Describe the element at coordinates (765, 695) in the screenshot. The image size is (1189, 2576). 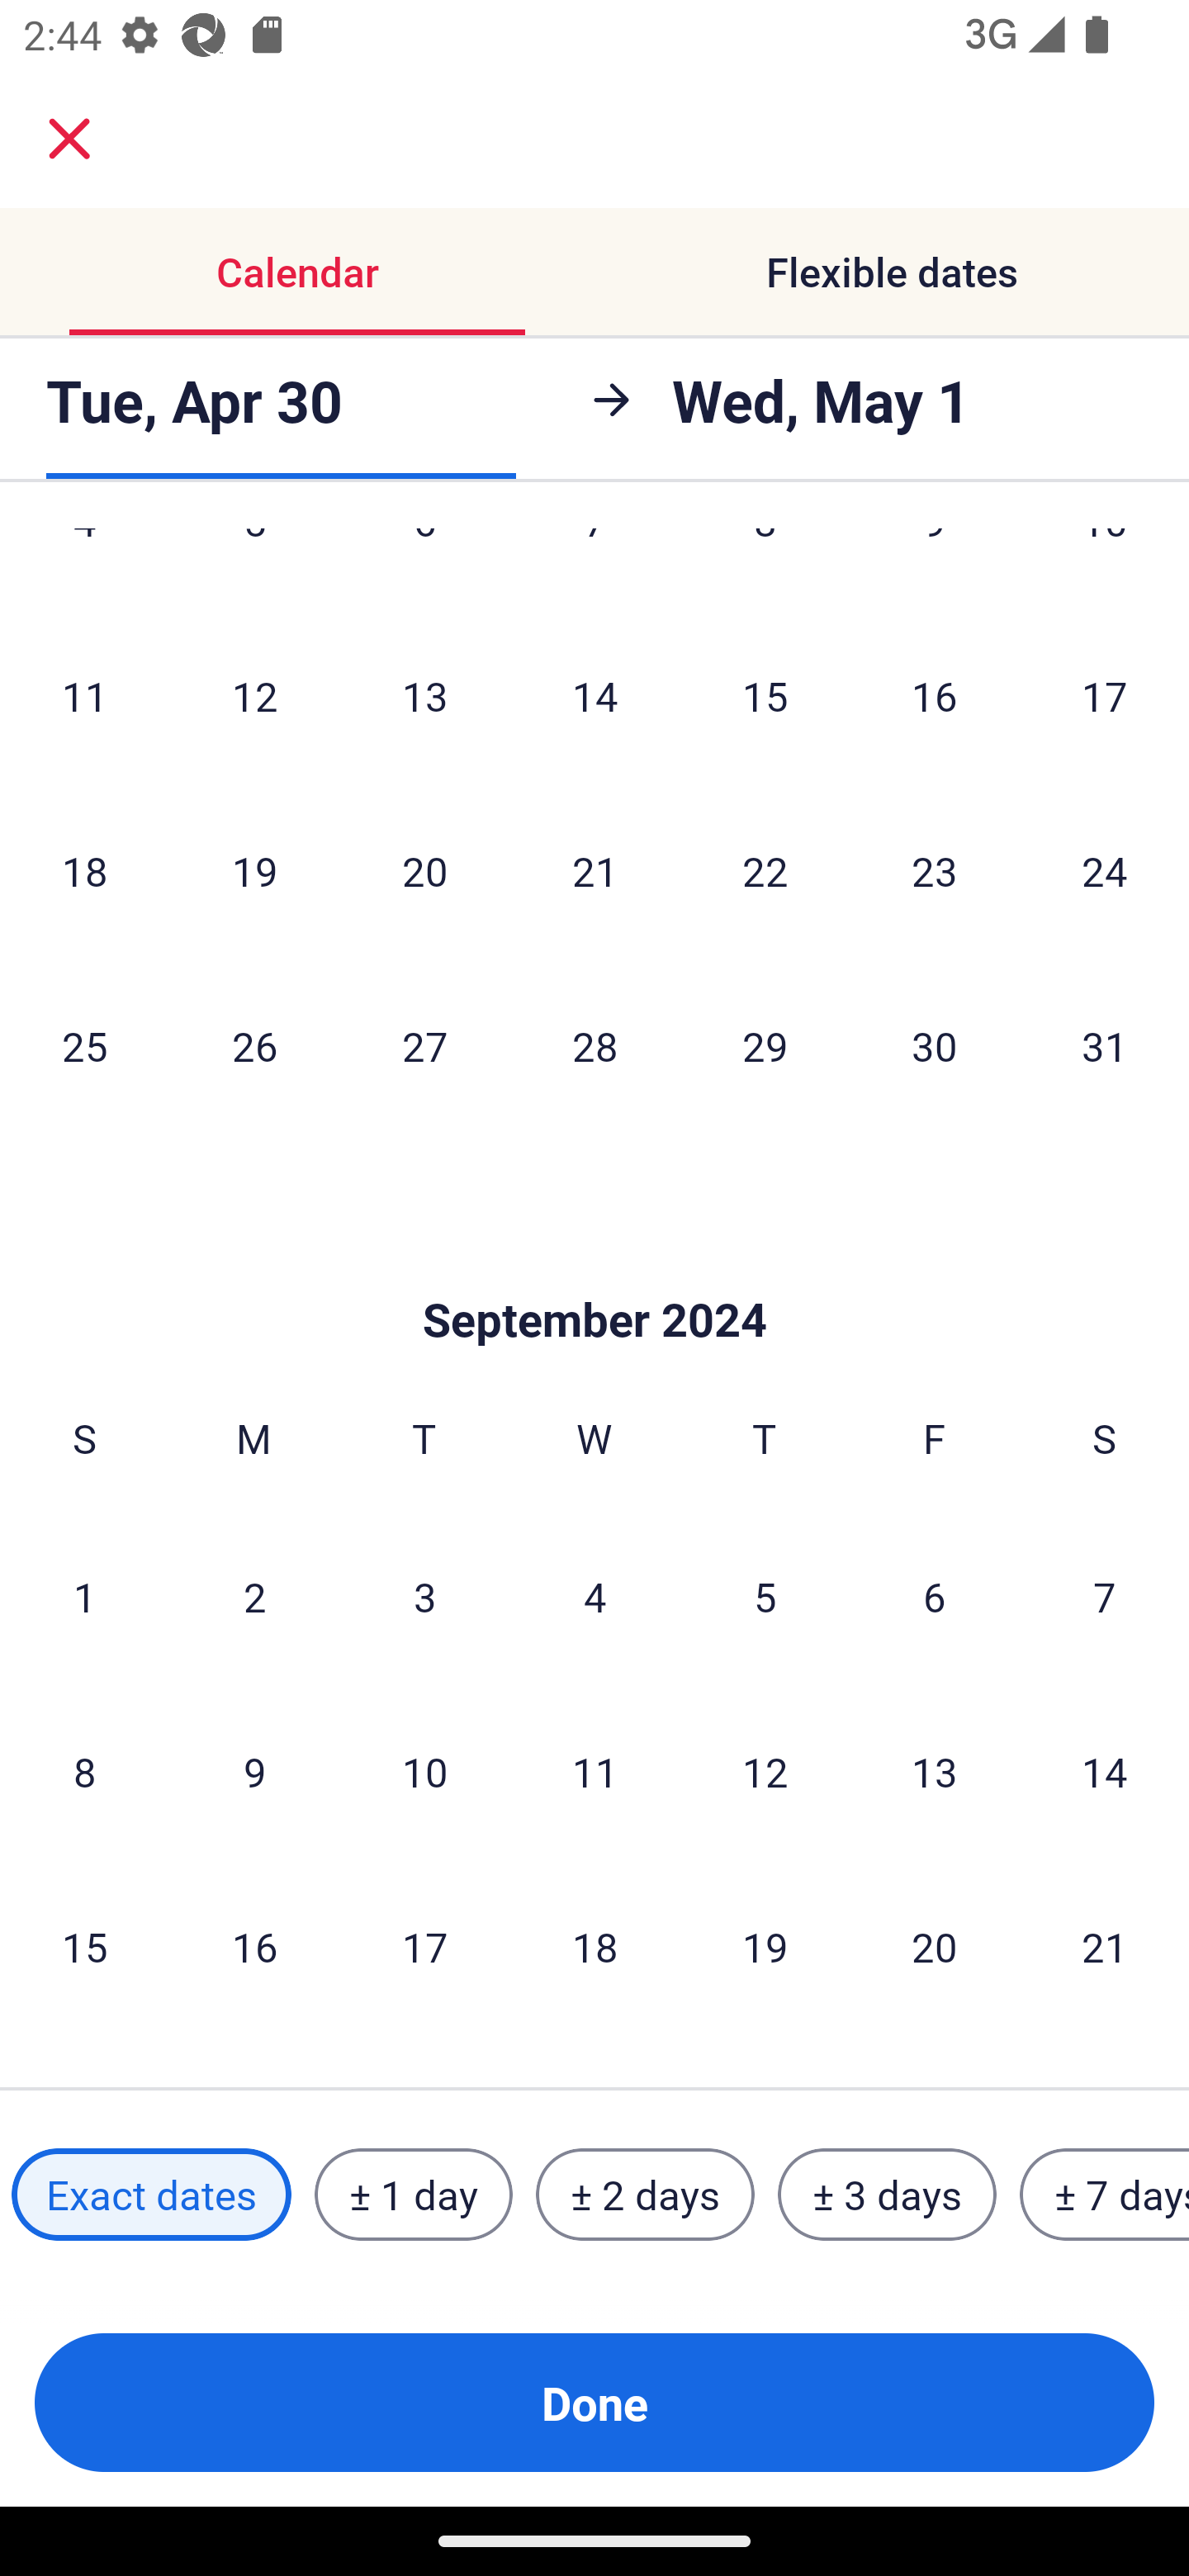
I see `15 Thursday, August 15, 2024` at that location.